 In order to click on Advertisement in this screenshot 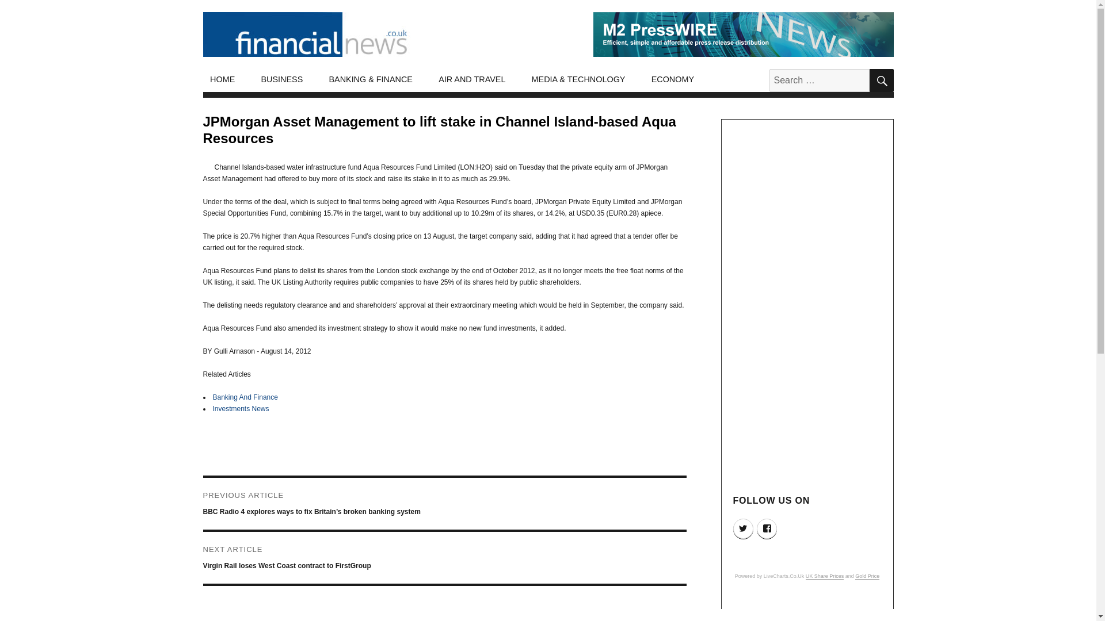, I will do `click(809, 610)`.